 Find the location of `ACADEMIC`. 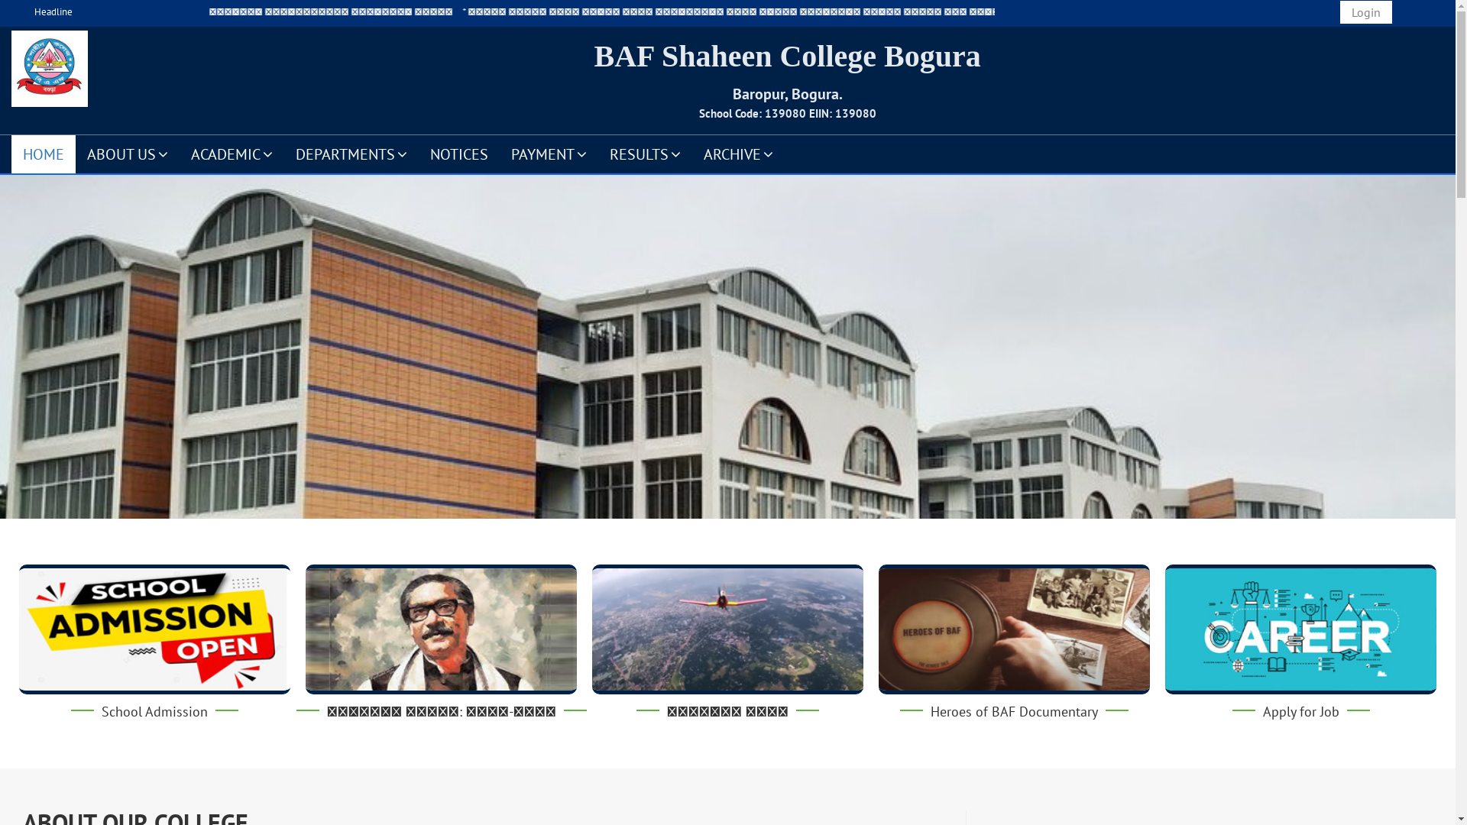

ACADEMIC is located at coordinates (232, 154).